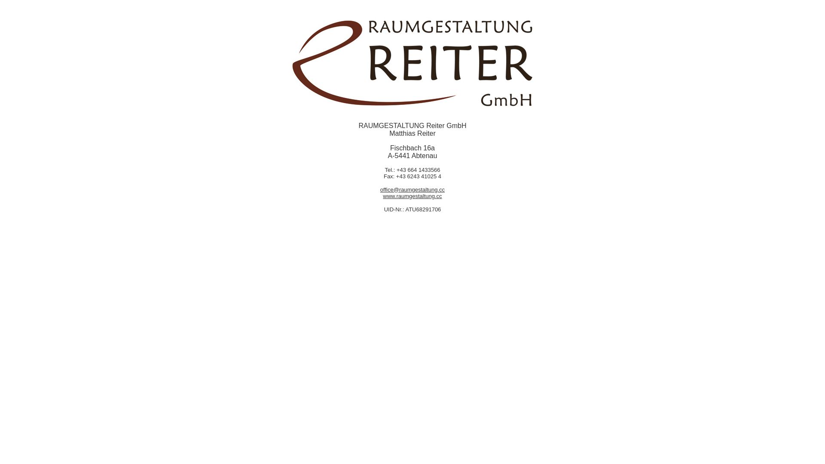 The image size is (825, 464). Describe the element at coordinates (412, 196) in the screenshot. I see `www.raumgestaltung.cc` at that location.